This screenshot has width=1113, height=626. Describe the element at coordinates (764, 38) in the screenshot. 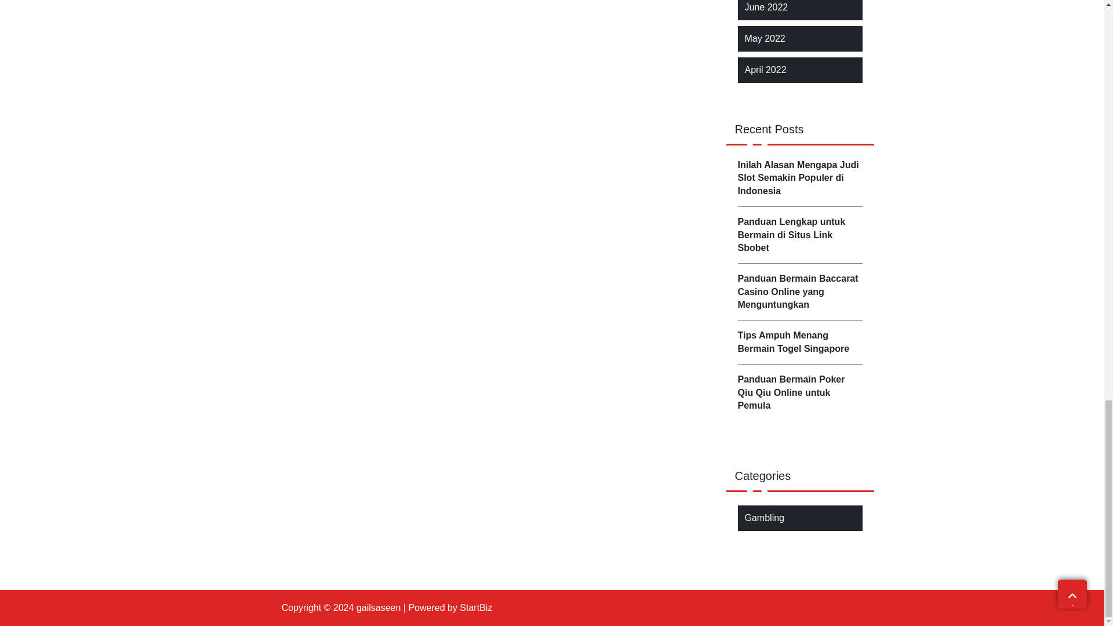

I see `May 2022` at that location.